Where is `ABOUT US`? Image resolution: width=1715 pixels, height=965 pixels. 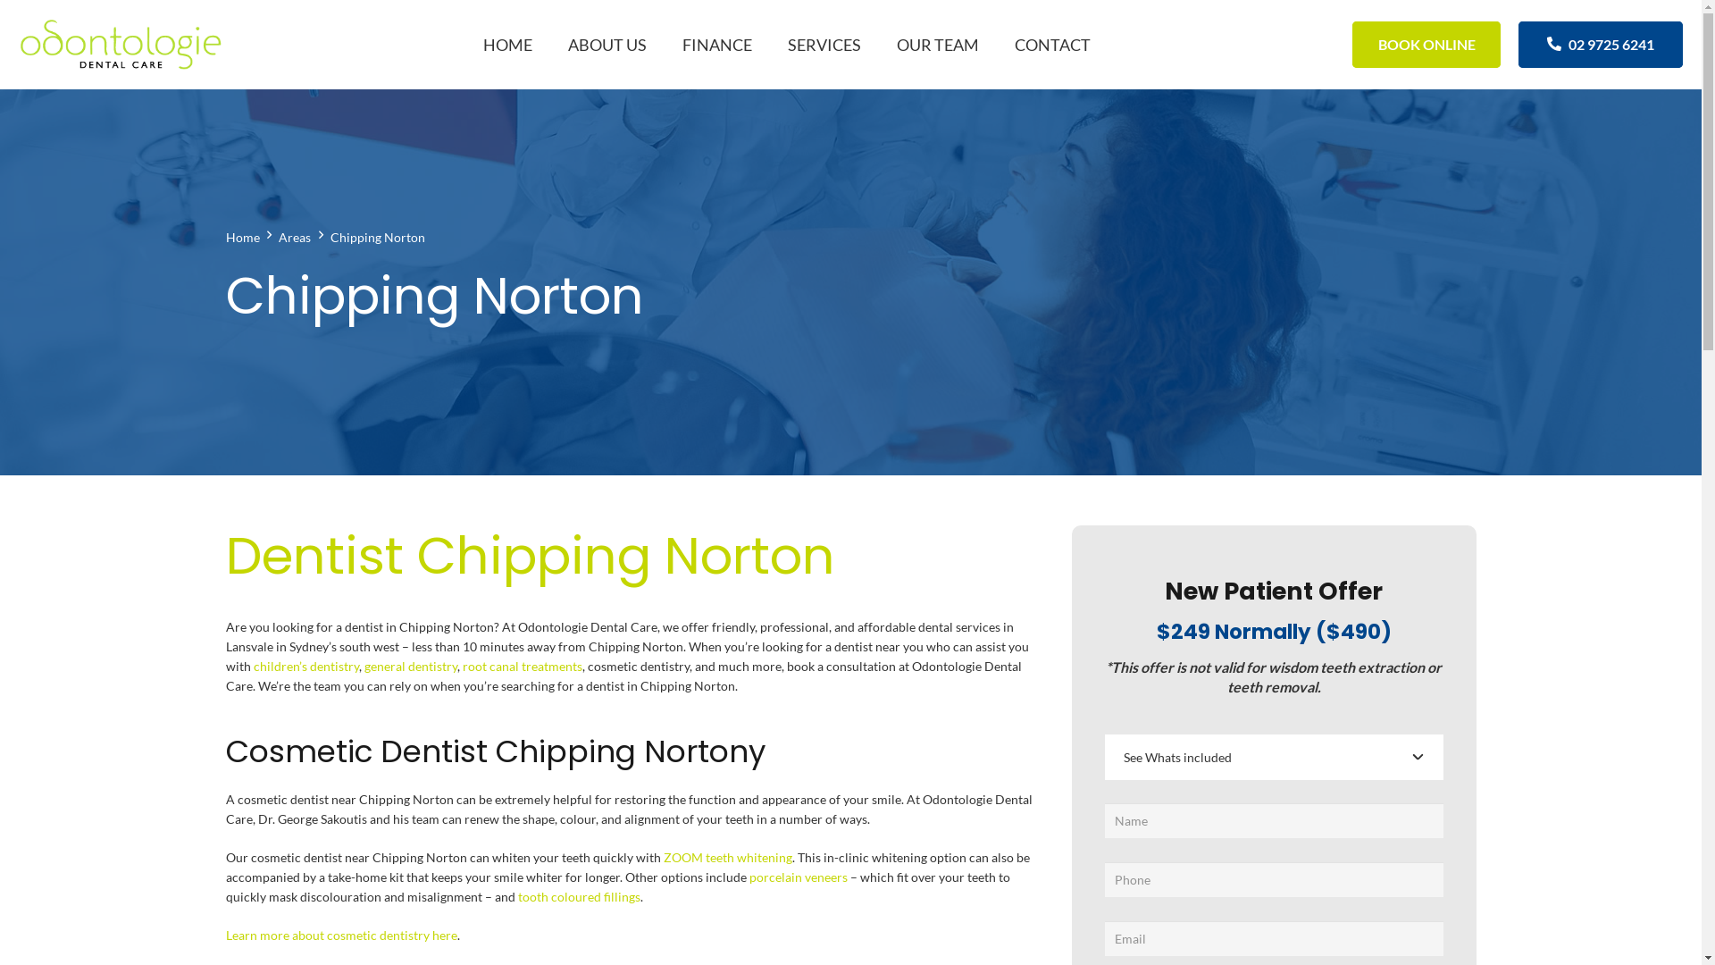 ABOUT US is located at coordinates (607, 45).